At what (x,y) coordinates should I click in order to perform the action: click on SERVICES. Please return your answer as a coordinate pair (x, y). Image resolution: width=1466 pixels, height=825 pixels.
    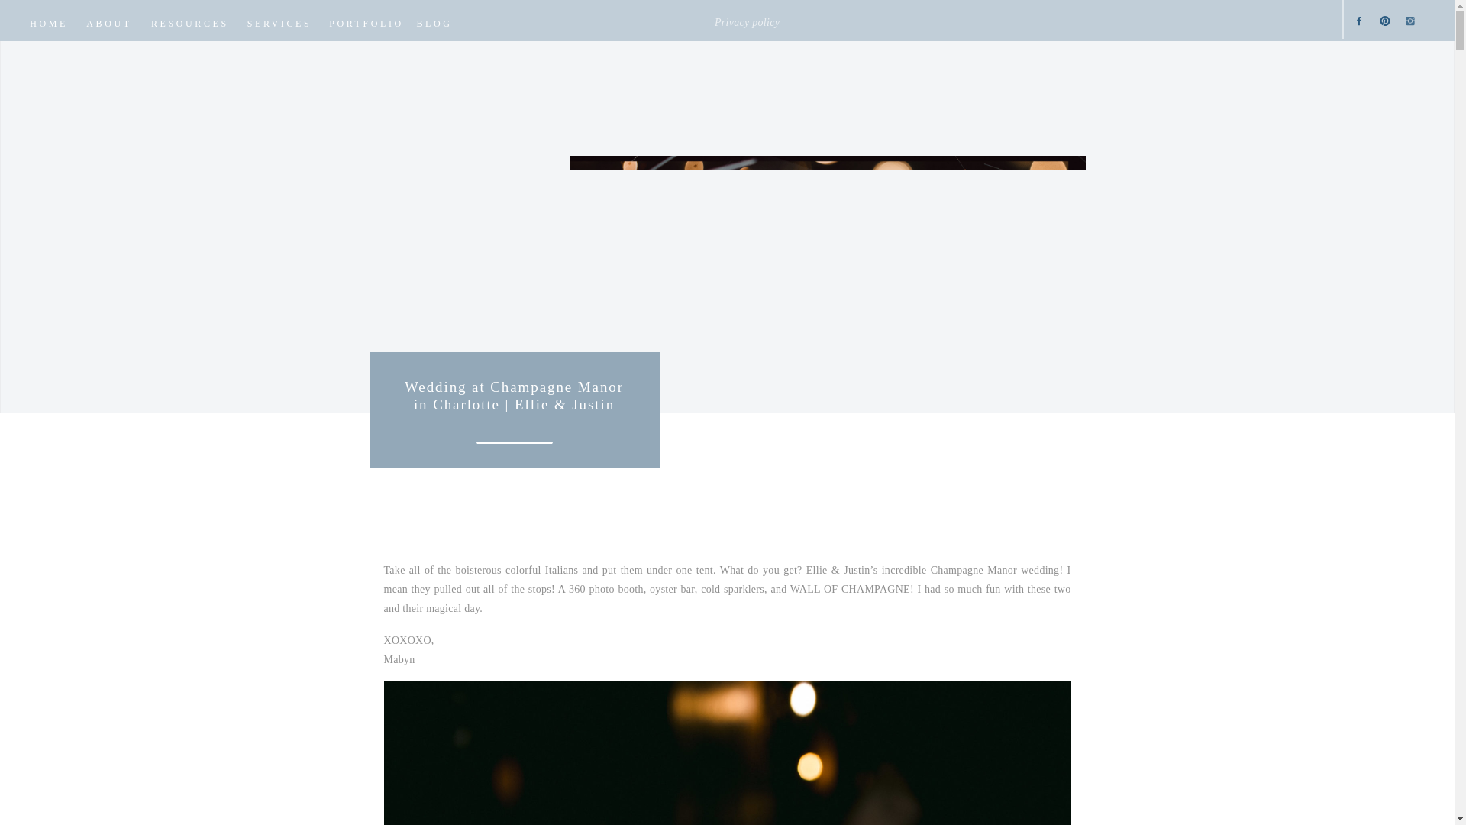
    Looking at the image, I should click on (279, 21).